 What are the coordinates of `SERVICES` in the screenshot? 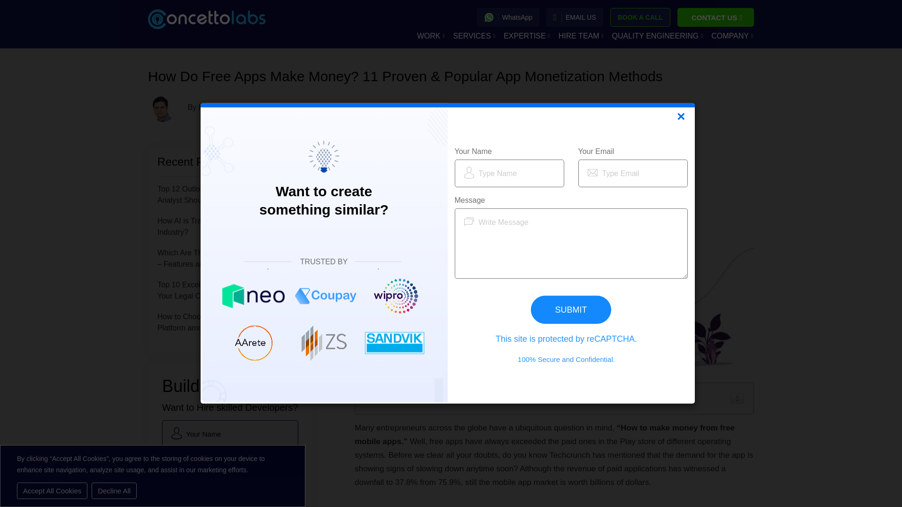 It's located at (474, 37).